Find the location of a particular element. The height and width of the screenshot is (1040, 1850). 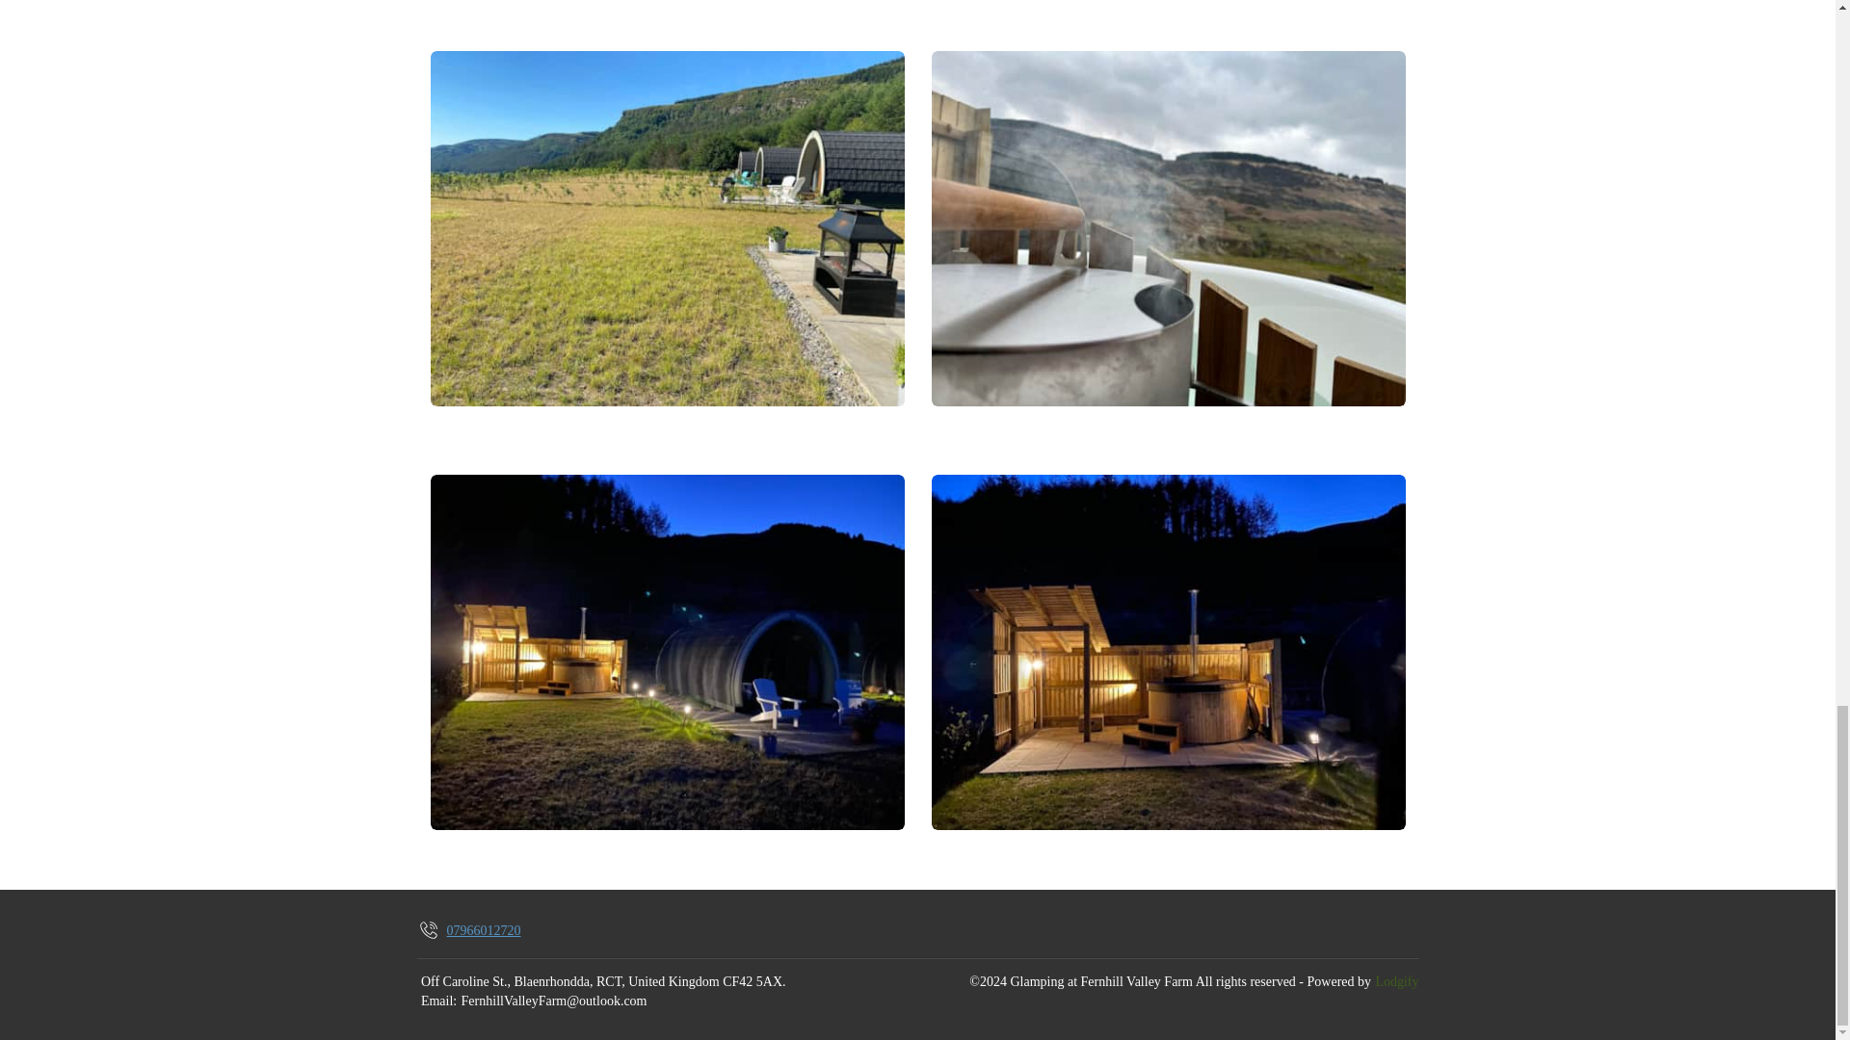

Lodgify is located at coordinates (1396, 982).